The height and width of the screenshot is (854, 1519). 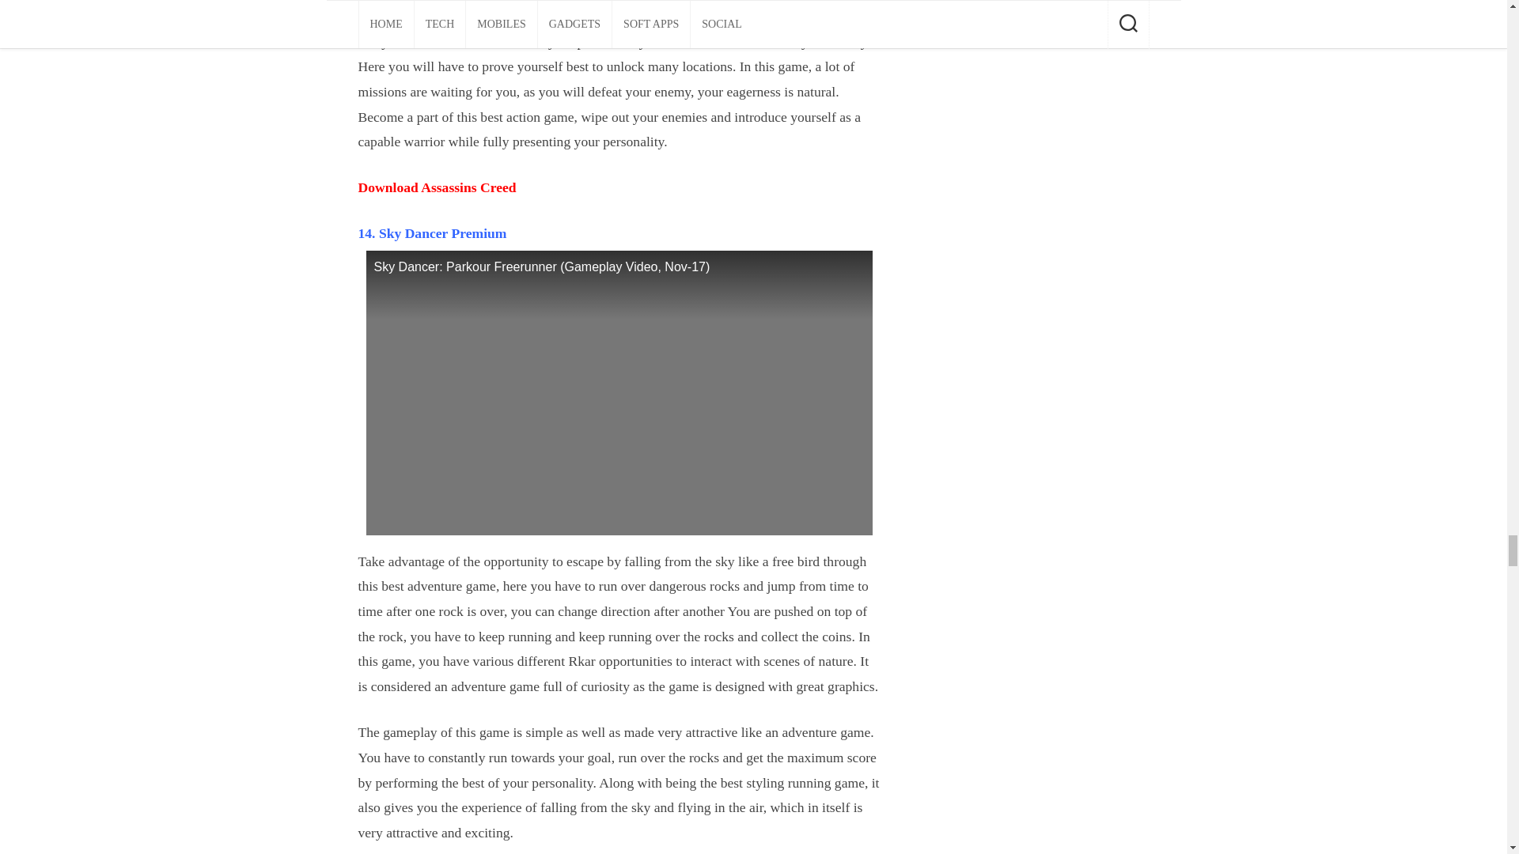 What do you see at coordinates (437, 187) in the screenshot?
I see `Download Assassins Creed` at bounding box center [437, 187].